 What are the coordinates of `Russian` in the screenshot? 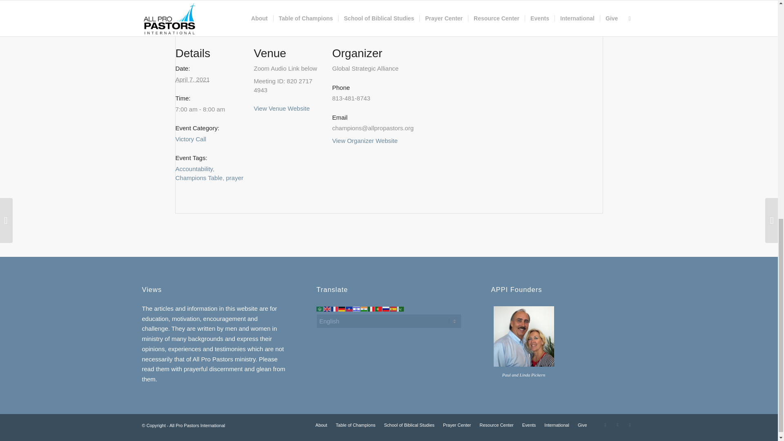 It's located at (386, 308).